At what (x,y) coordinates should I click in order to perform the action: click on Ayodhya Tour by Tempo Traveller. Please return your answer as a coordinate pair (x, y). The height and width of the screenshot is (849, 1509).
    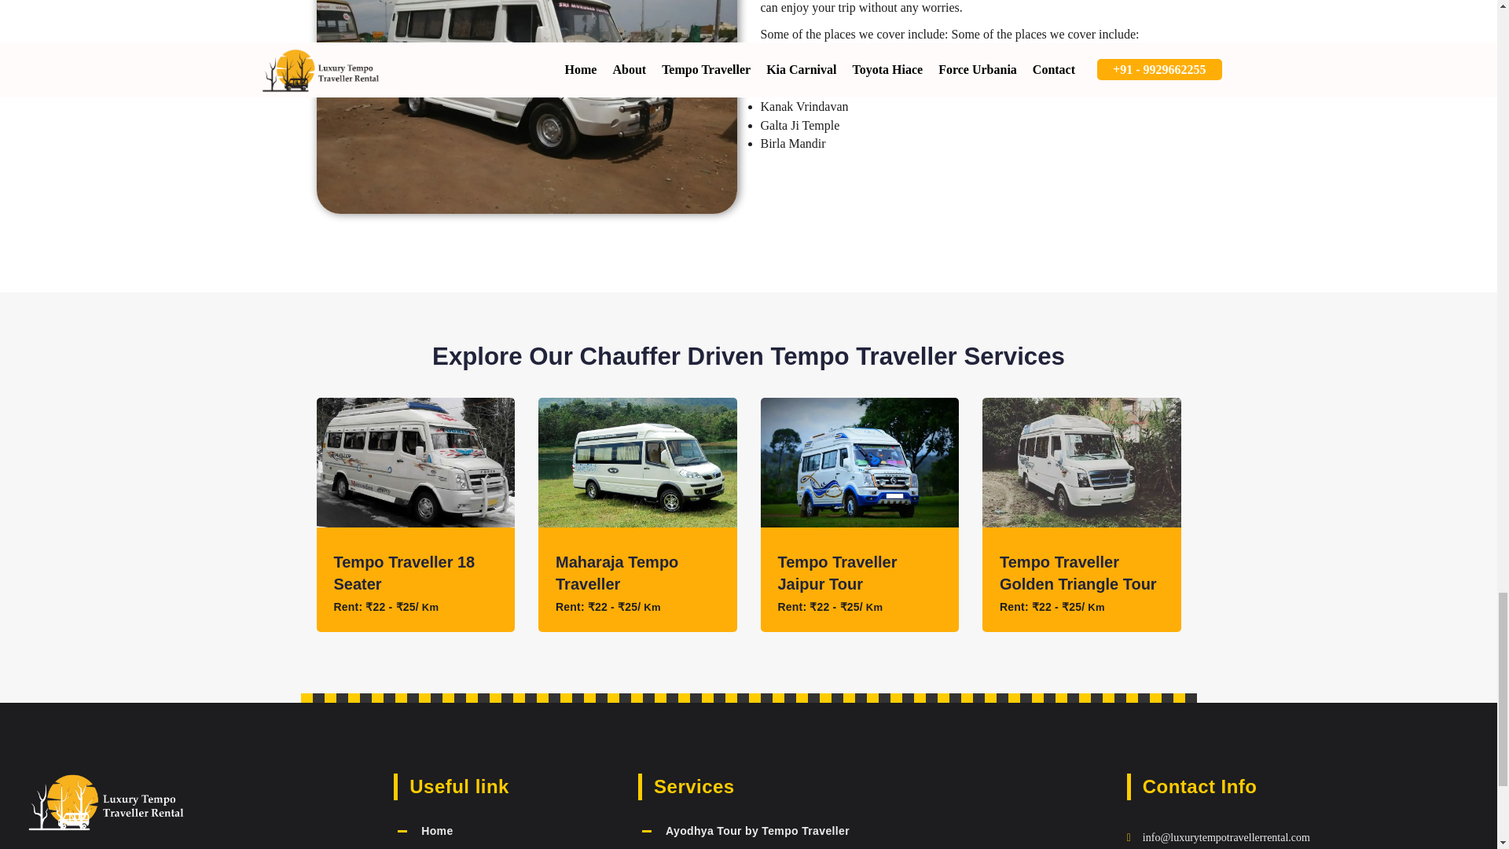
    Looking at the image, I should click on (757, 830).